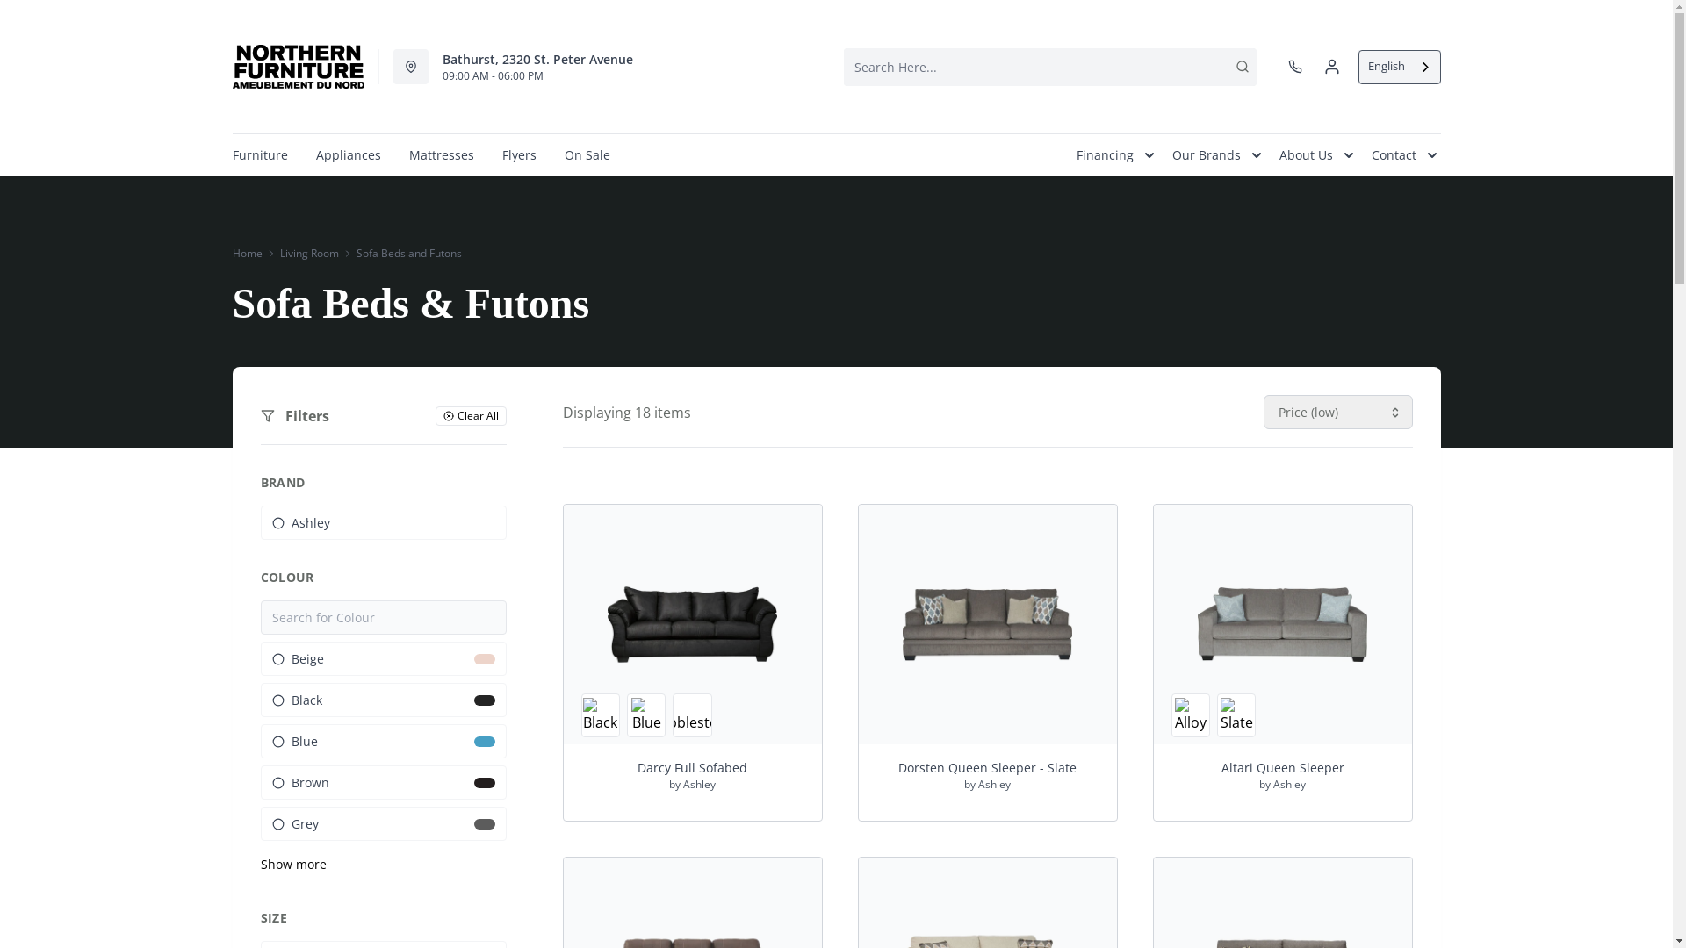  I want to click on On Sale, so click(587, 154).